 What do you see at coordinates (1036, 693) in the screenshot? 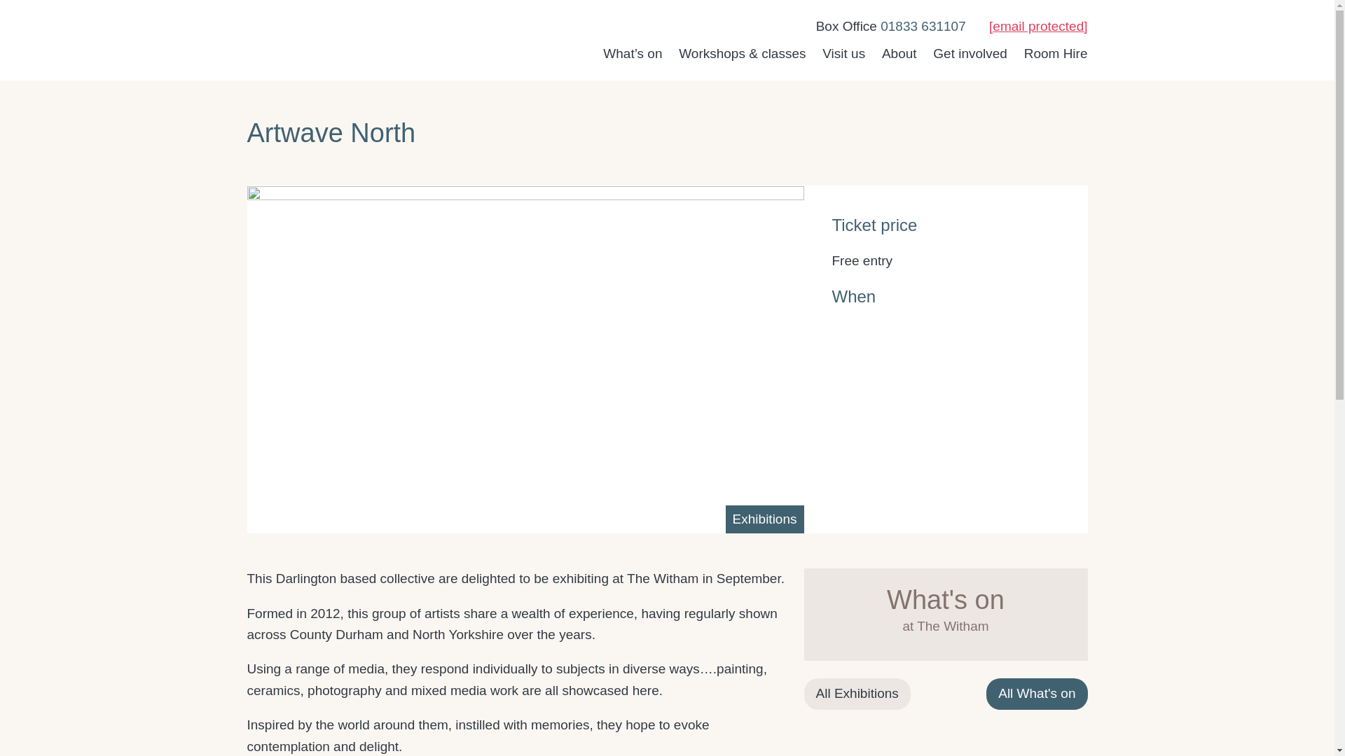
I see `All What's on` at bounding box center [1036, 693].